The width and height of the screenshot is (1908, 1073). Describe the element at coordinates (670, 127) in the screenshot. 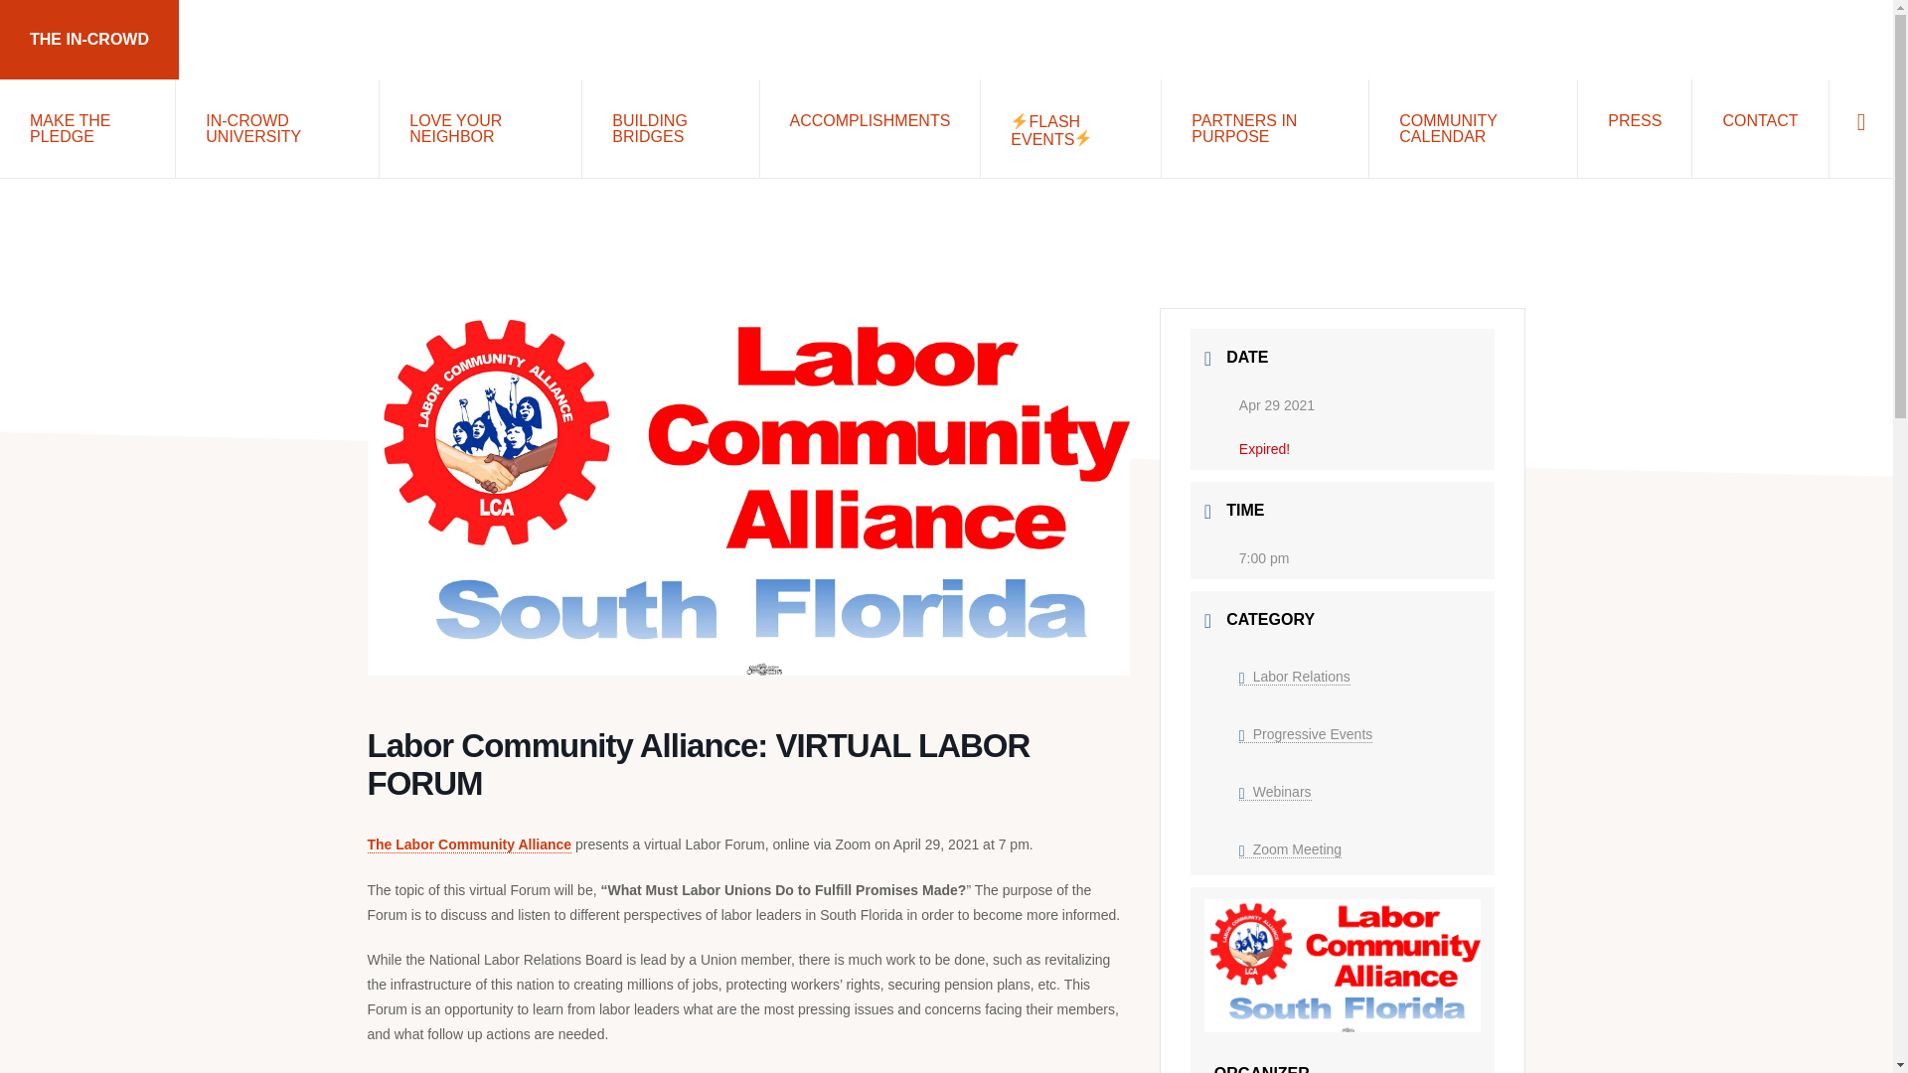

I see `BUILDING BRIDGES` at that location.